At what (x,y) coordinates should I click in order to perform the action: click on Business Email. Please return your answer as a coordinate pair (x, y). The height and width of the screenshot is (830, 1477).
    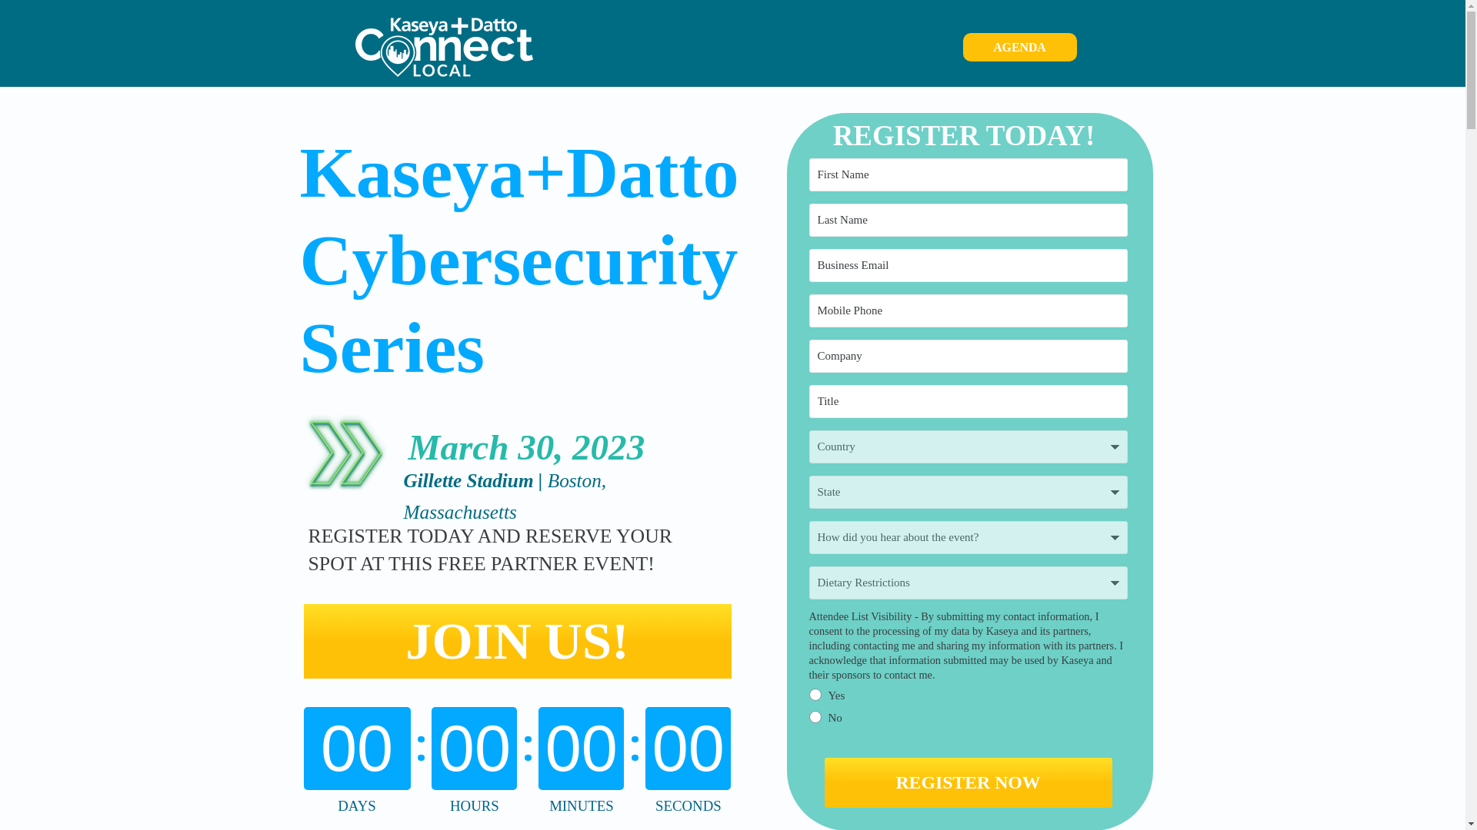
    Looking at the image, I should click on (969, 266).